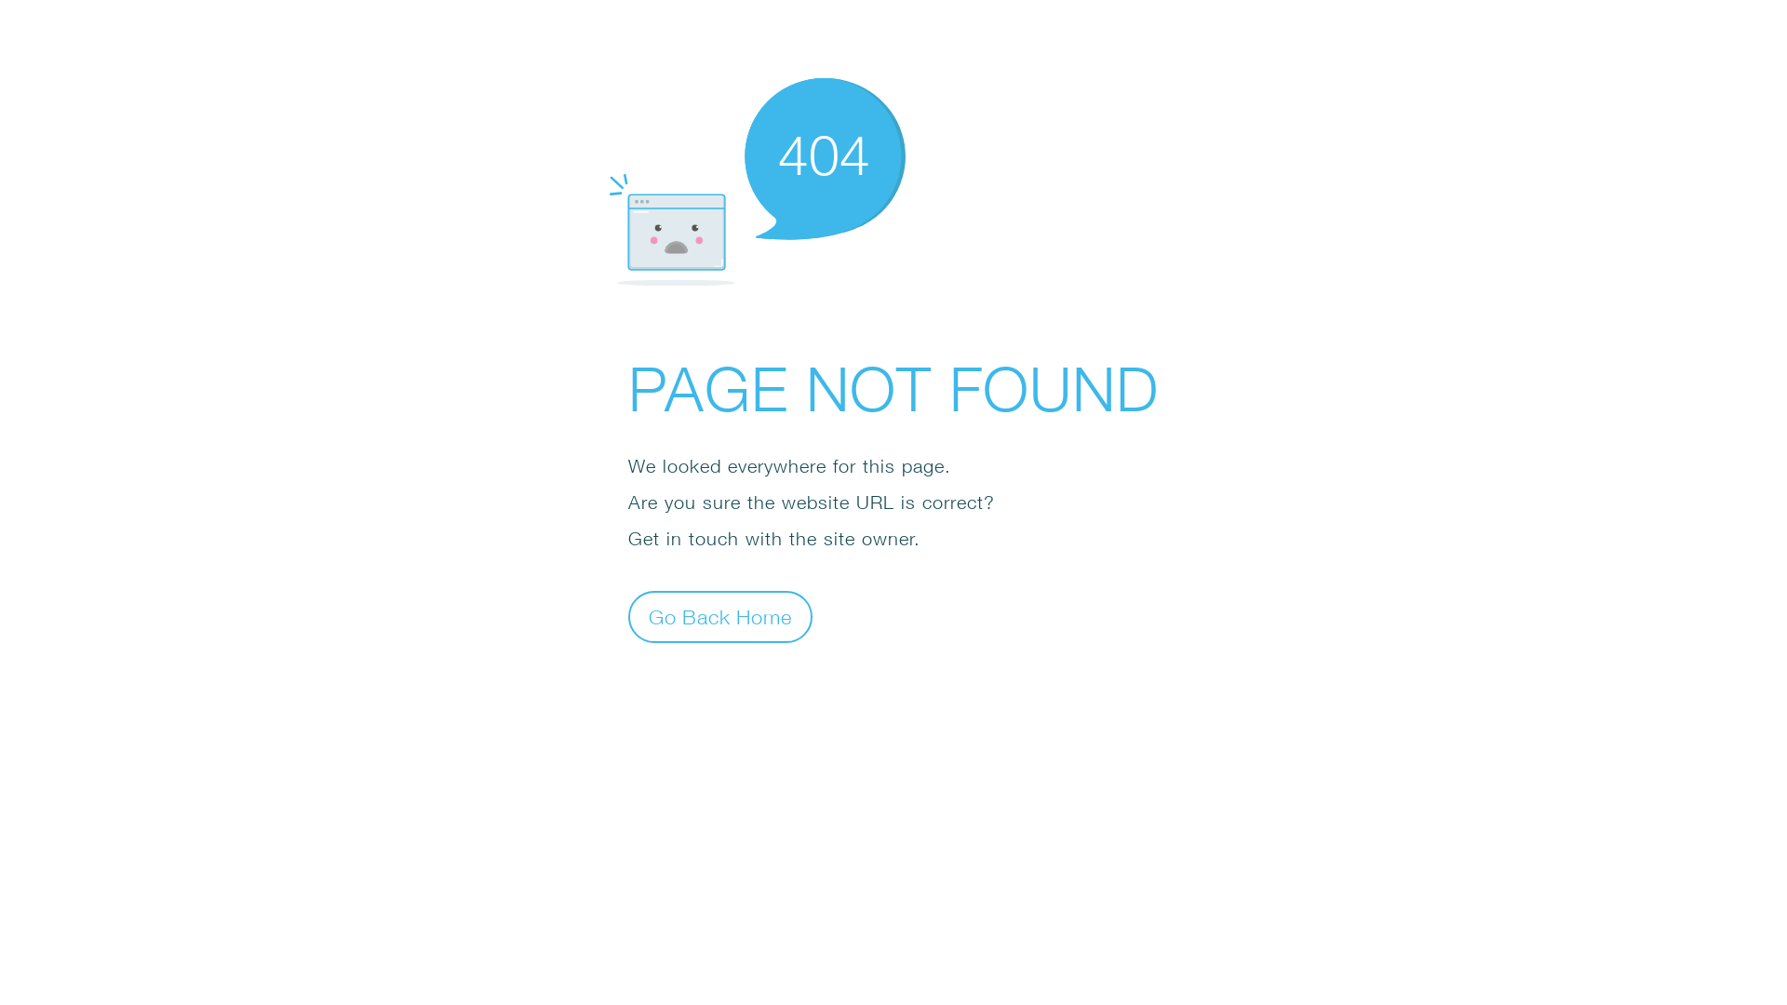 The image size is (1787, 1005). What do you see at coordinates (720, 616) in the screenshot?
I see `Go Back Home` at bounding box center [720, 616].